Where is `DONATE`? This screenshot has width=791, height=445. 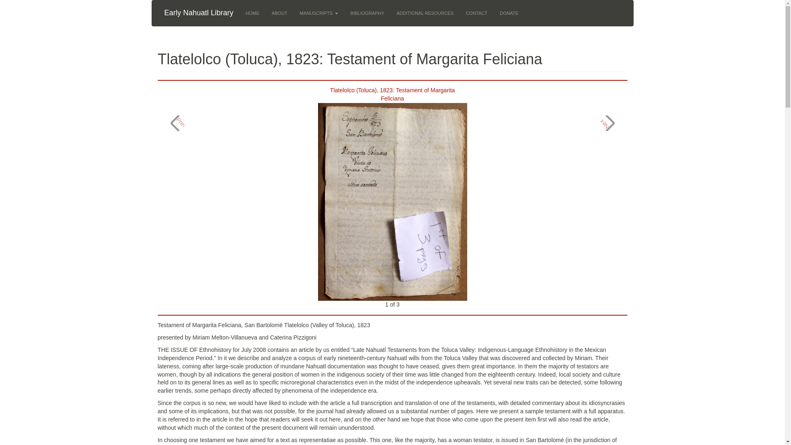 DONATE is located at coordinates (509, 13).